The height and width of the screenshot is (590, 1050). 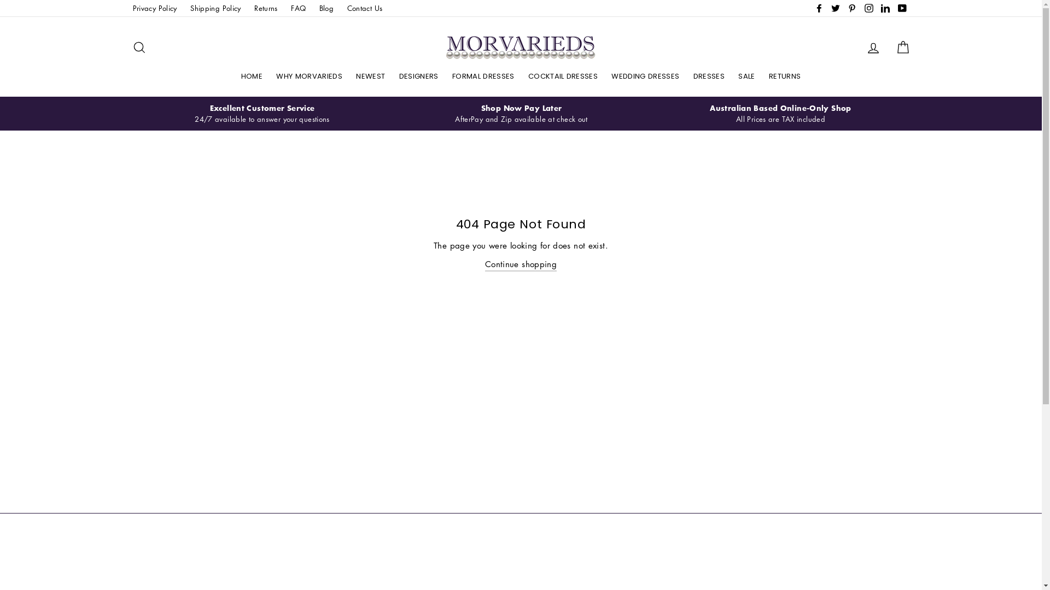 What do you see at coordinates (563, 76) in the screenshot?
I see `COCKTAIL DRESSES` at bounding box center [563, 76].